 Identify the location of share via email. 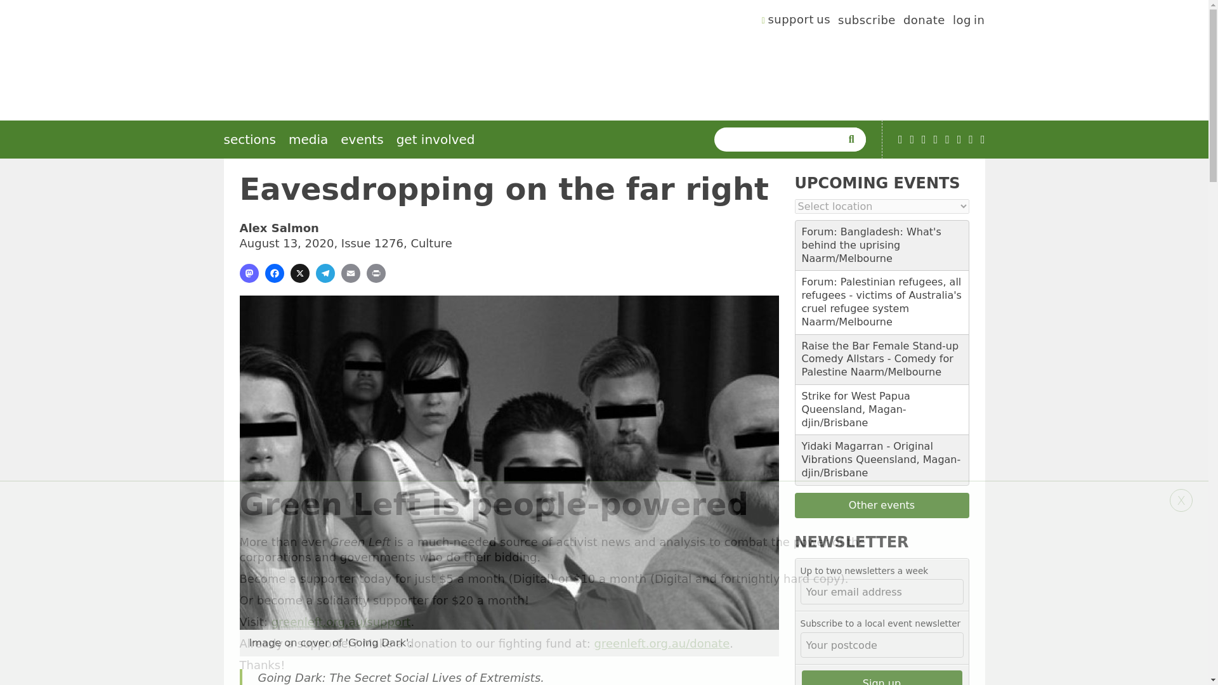
(350, 273).